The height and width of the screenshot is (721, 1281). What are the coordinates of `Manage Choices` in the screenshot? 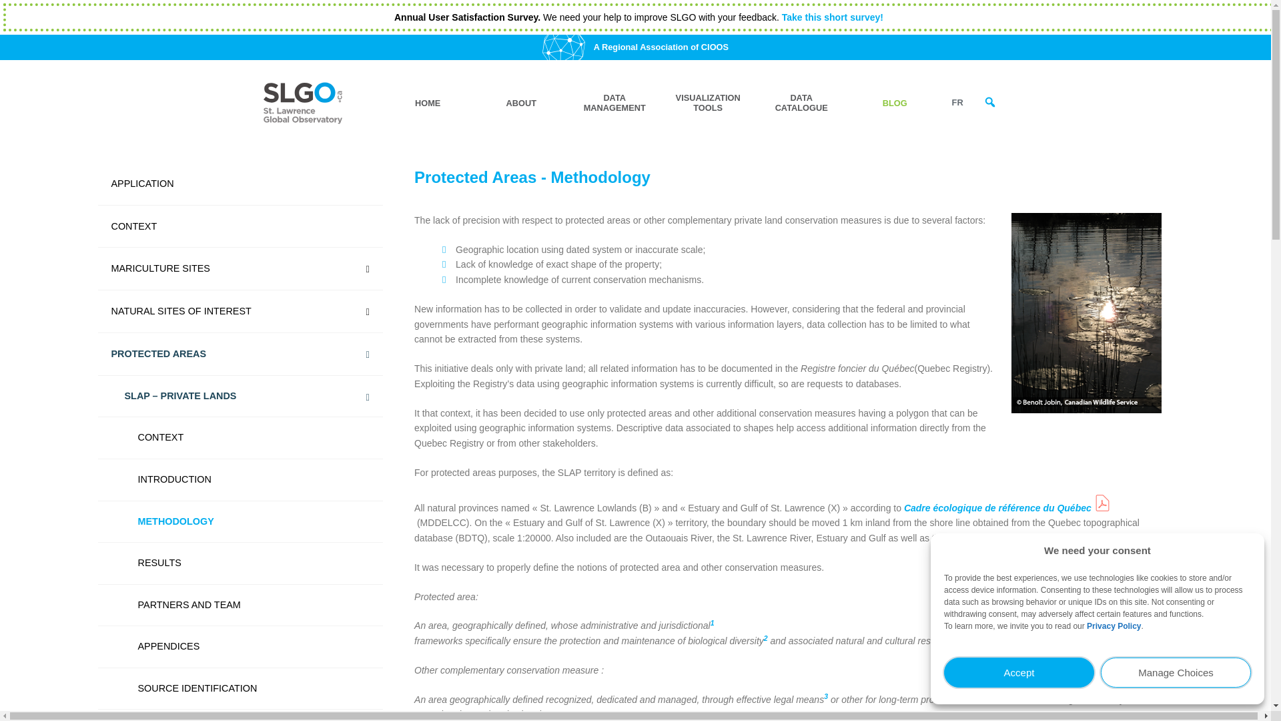 It's located at (1176, 672).